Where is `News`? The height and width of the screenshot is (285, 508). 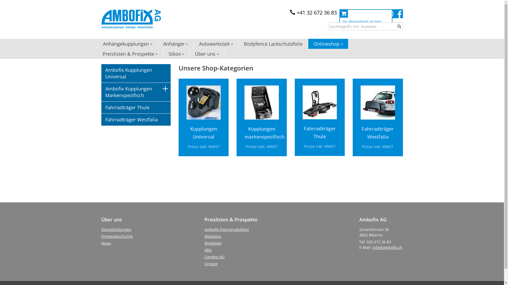
News is located at coordinates (106, 243).